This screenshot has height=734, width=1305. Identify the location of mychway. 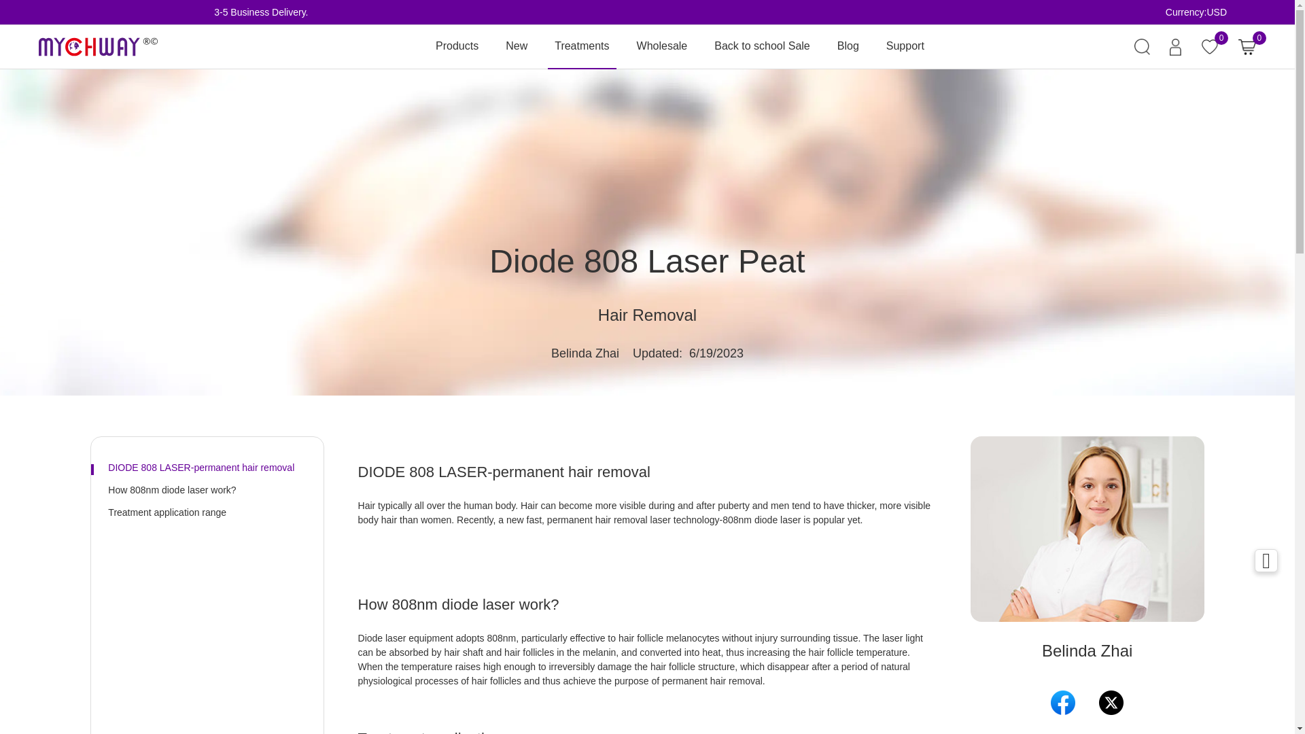
(98, 47).